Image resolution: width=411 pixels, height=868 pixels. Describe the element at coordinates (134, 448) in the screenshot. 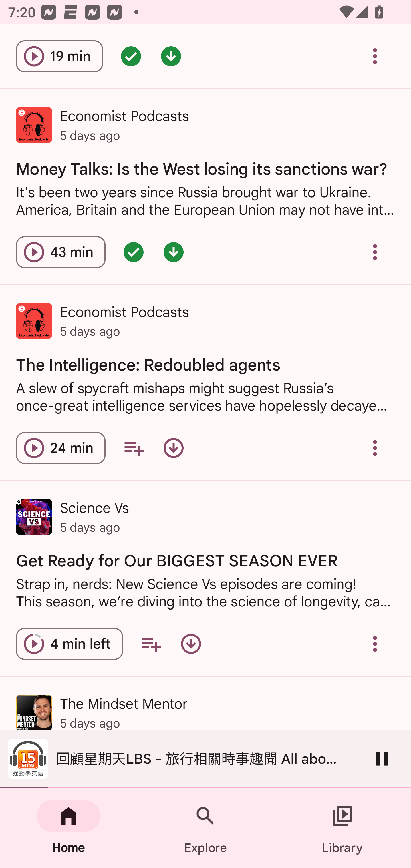

I see `Add to your queue` at that location.